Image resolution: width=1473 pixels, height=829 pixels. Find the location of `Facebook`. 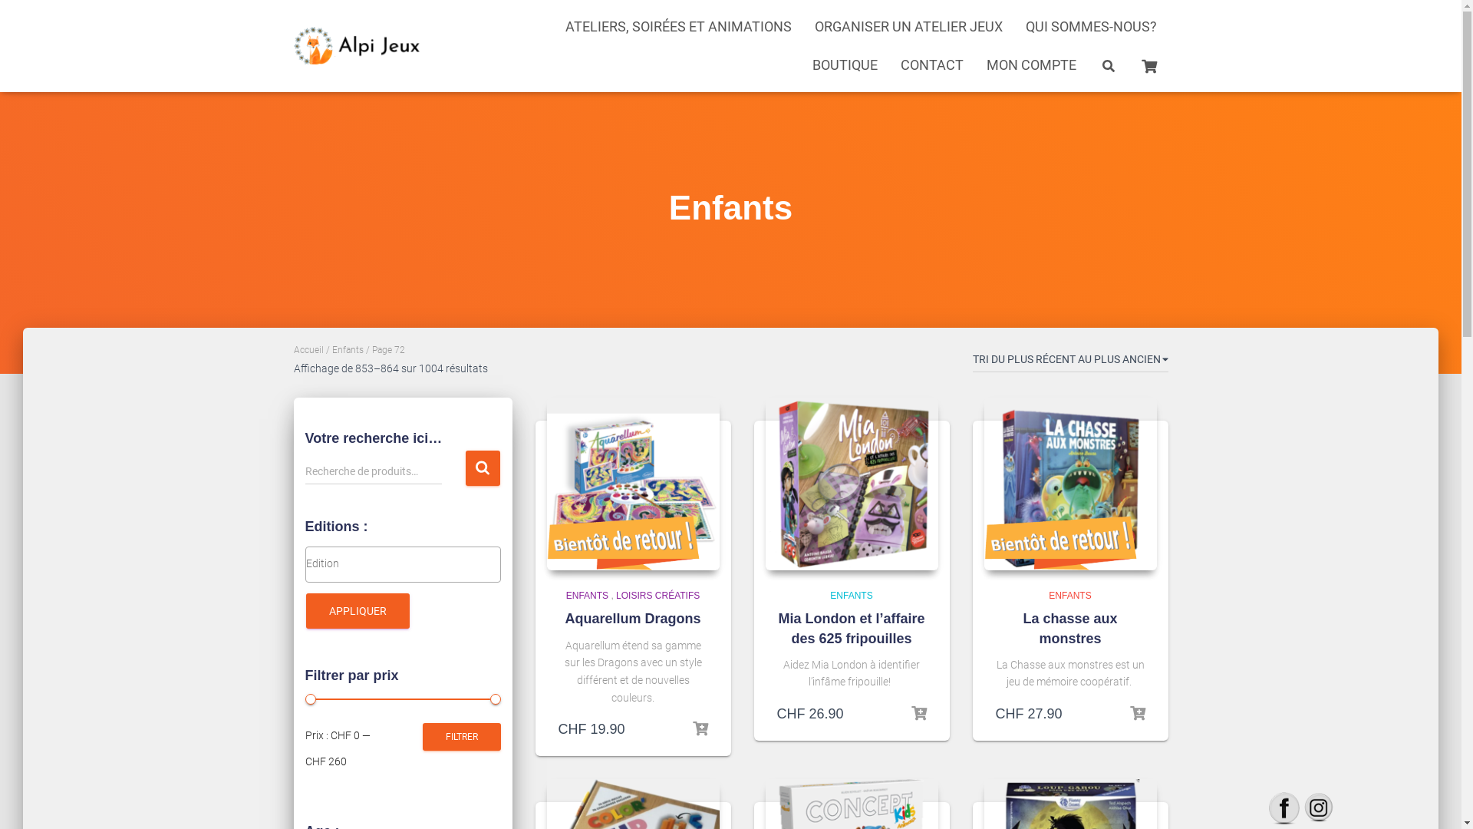

Facebook is located at coordinates (1284, 808).